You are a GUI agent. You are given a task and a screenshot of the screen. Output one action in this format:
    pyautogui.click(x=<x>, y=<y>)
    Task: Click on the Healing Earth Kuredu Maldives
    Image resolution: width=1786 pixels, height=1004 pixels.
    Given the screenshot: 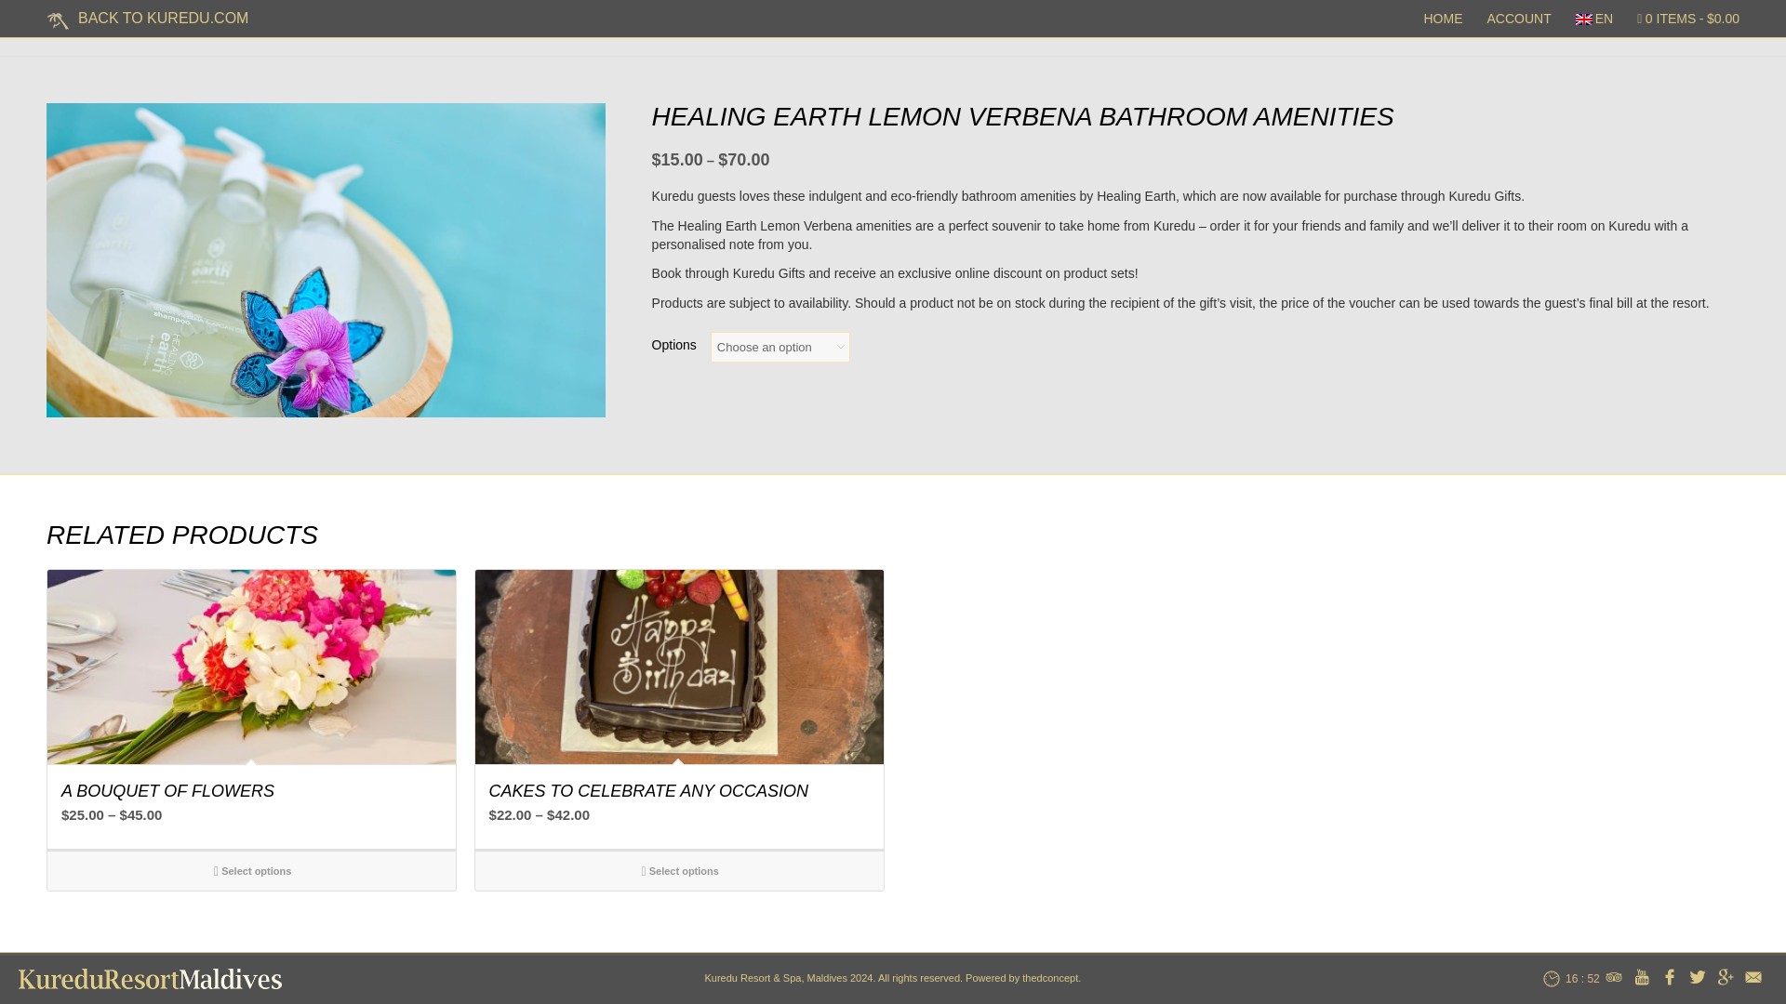 What is the action you would take?
    pyautogui.click(x=326, y=260)
    